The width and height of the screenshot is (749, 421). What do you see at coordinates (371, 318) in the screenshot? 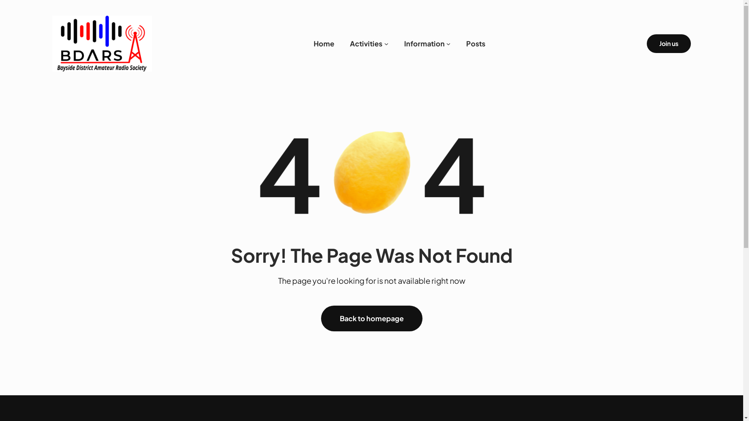
I see `Back to homepage` at bounding box center [371, 318].